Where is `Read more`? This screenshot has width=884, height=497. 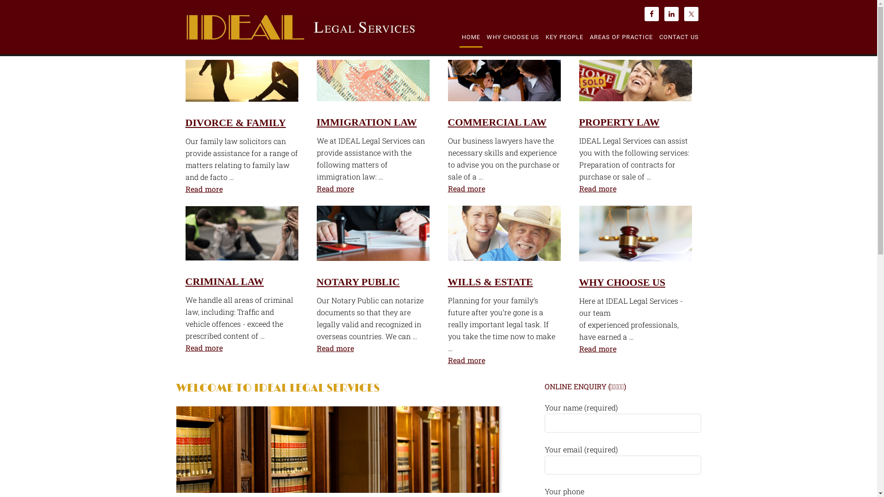
Read more is located at coordinates (504, 189).